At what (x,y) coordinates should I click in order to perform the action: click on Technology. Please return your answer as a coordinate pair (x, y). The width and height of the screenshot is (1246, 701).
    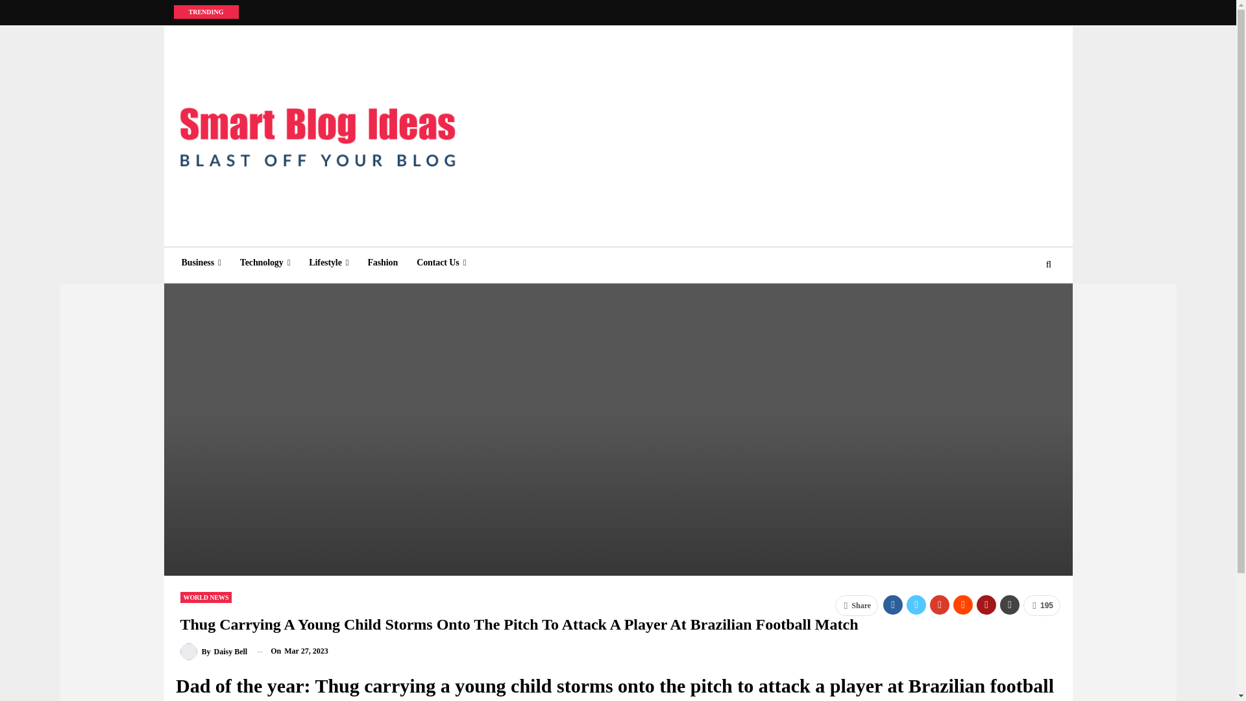
    Looking at the image, I should click on (265, 262).